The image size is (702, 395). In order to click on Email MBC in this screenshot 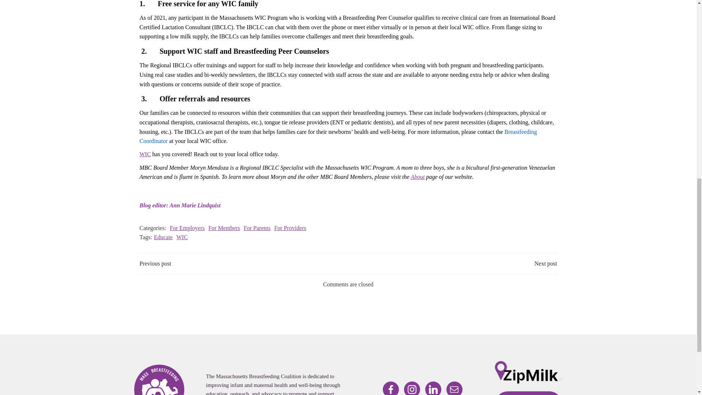, I will do `click(454, 388)`.